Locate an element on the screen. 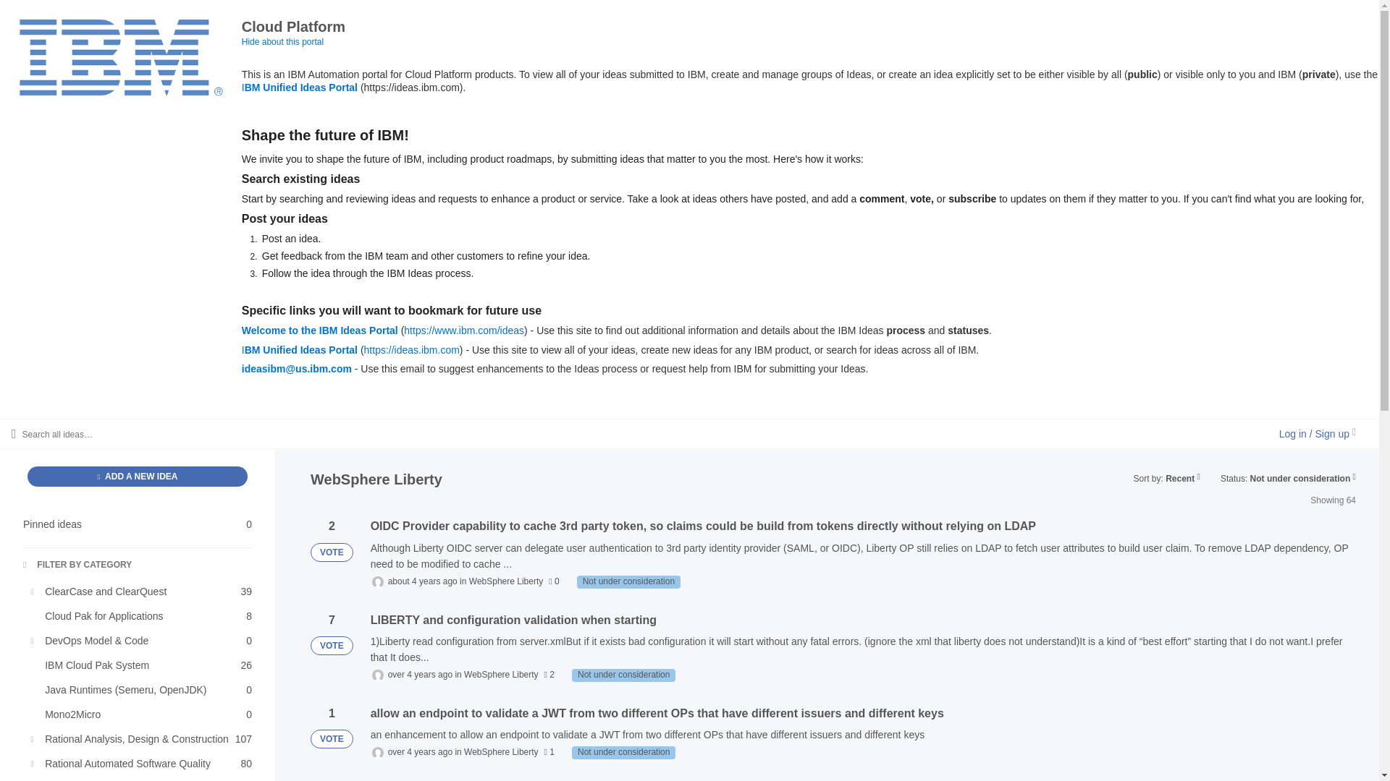 This screenshot has width=1390, height=781. IBM Unified Ideas Portal is located at coordinates (143, 616).